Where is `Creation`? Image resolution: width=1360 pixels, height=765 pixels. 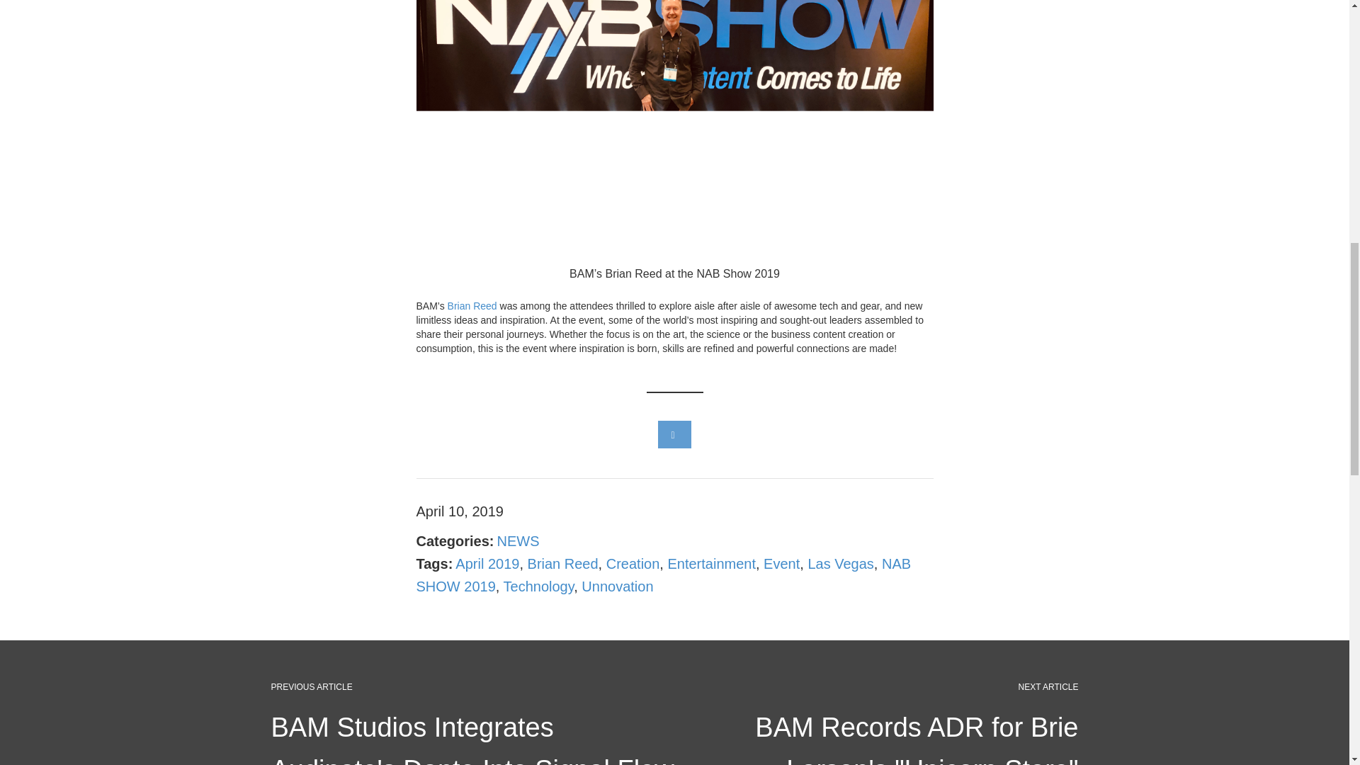 Creation is located at coordinates (633, 564).